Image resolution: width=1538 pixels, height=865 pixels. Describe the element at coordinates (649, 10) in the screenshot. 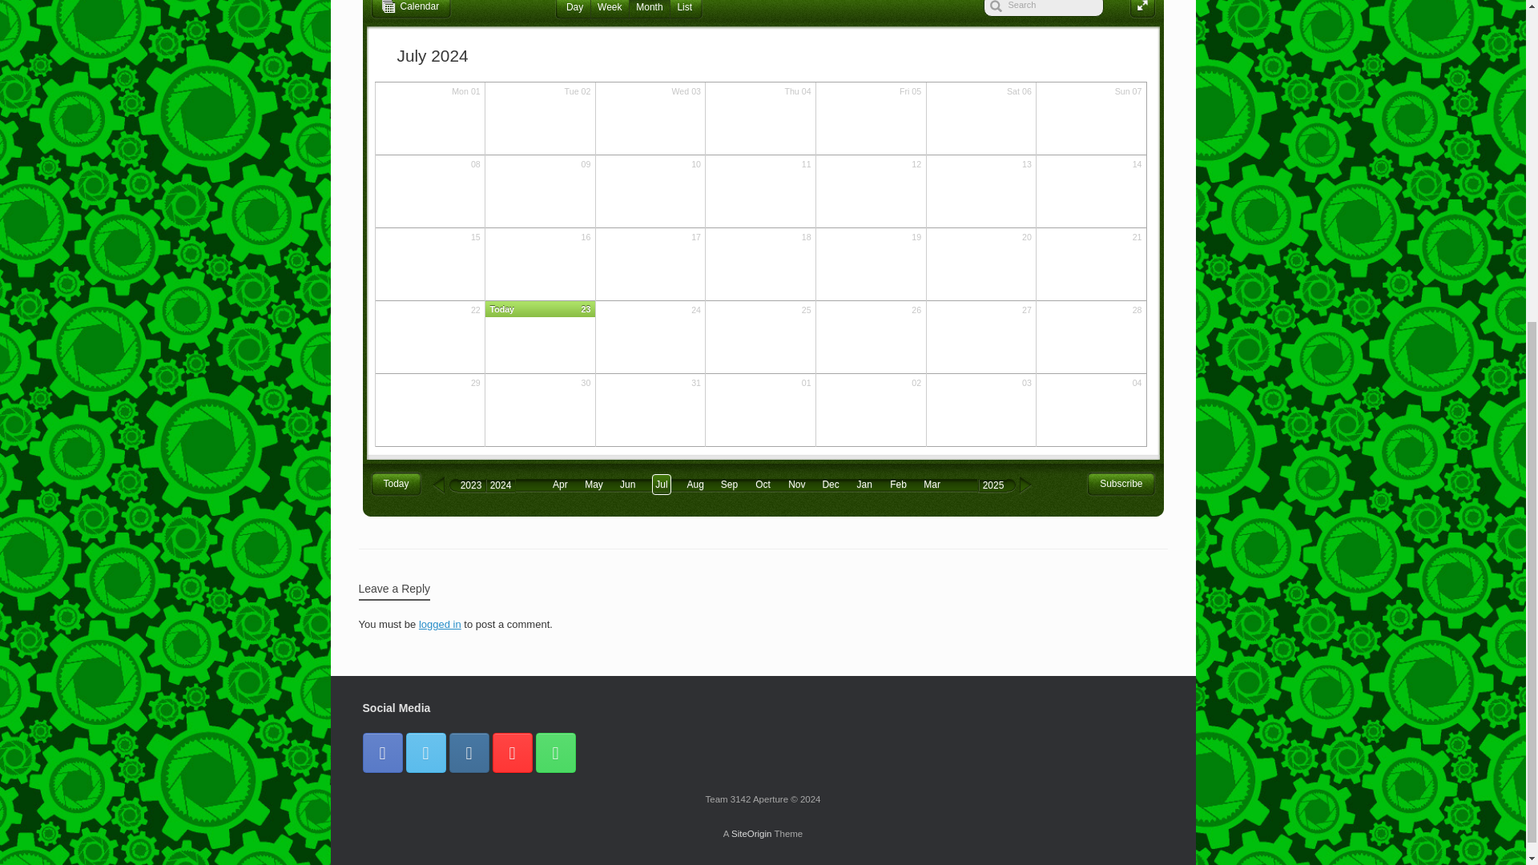

I see `Month` at that location.